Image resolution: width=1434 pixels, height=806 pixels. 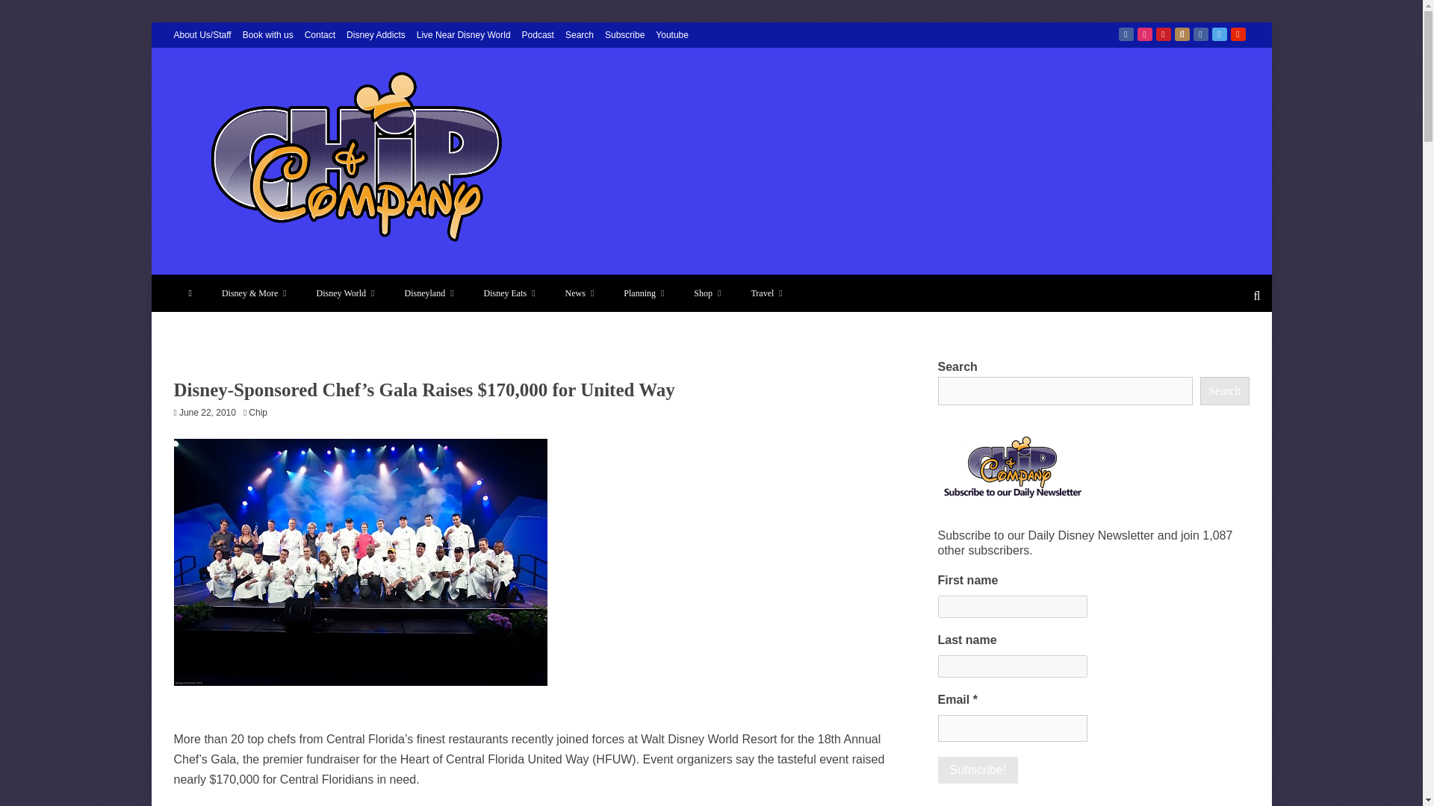 What do you see at coordinates (1219, 34) in the screenshot?
I see `Twitter` at bounding box center [1219, 34].